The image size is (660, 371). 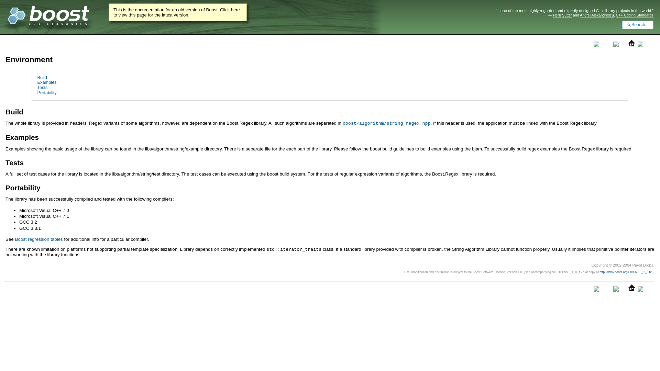 What do you see at coordinates (38, 239) in the screenshot?
I see `Boost regression tables` at bounding box center [38, 239].